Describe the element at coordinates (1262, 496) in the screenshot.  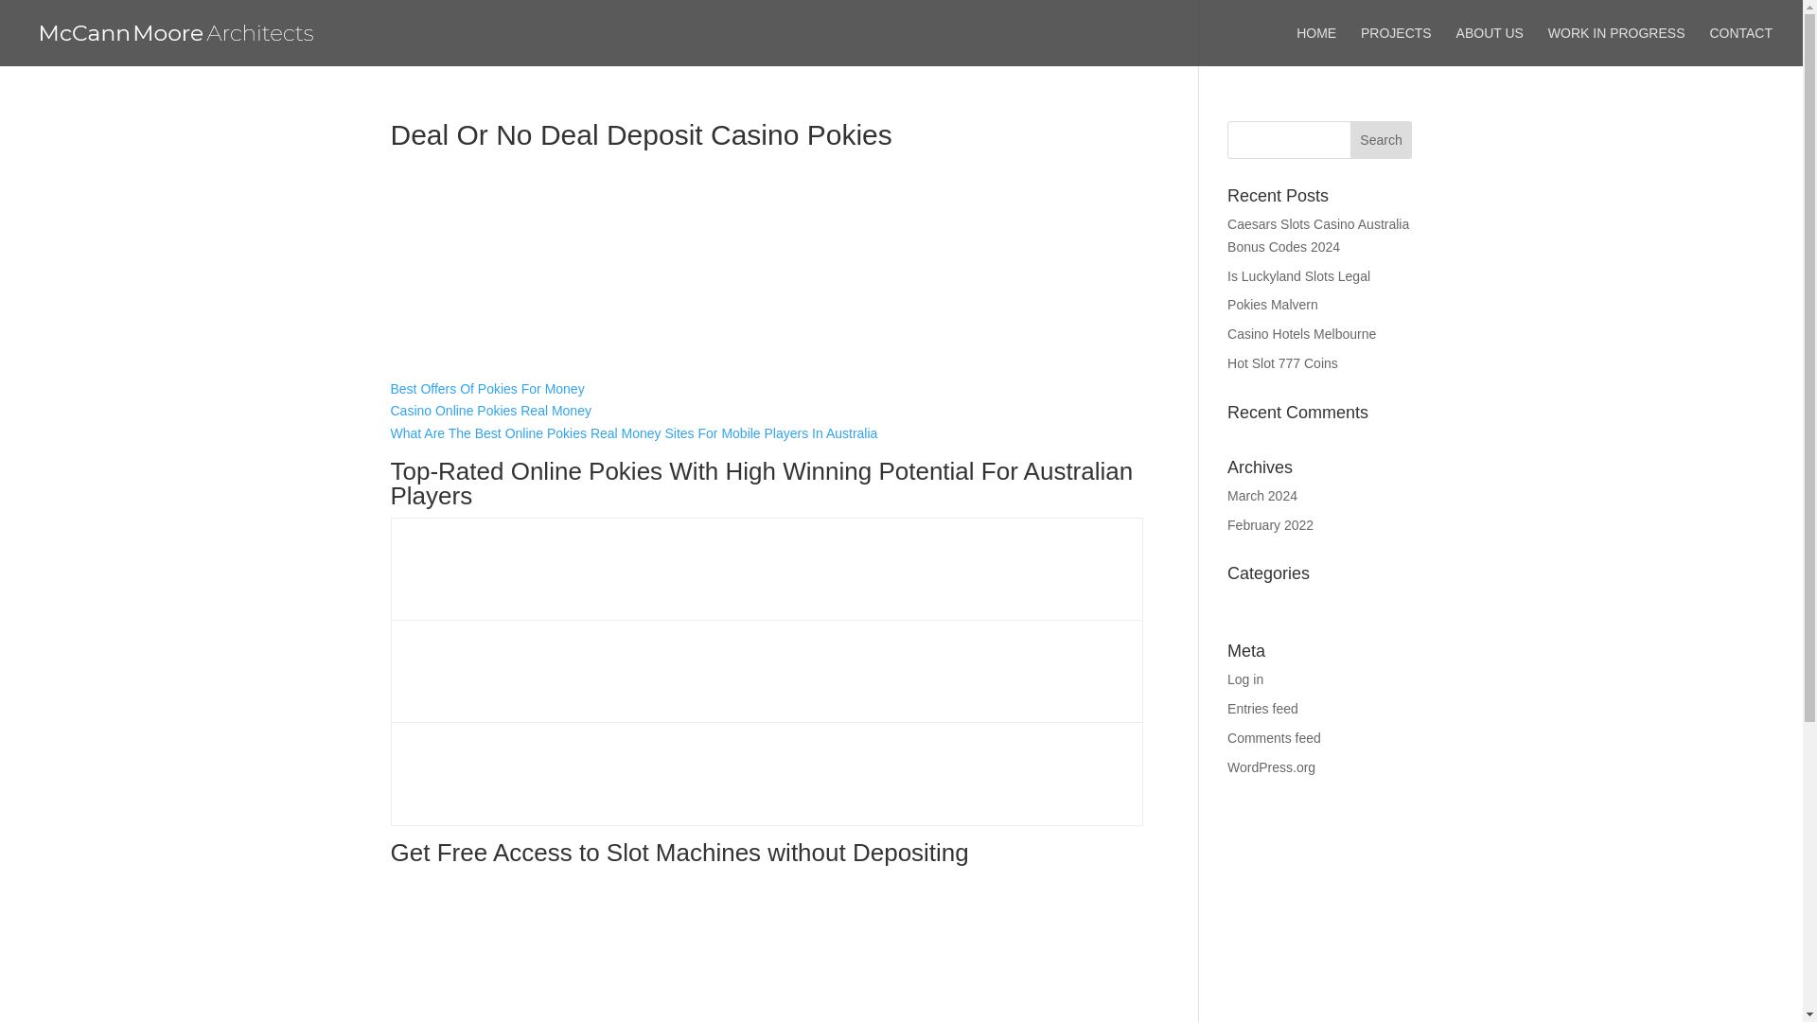
I see `March 2024` at that location.